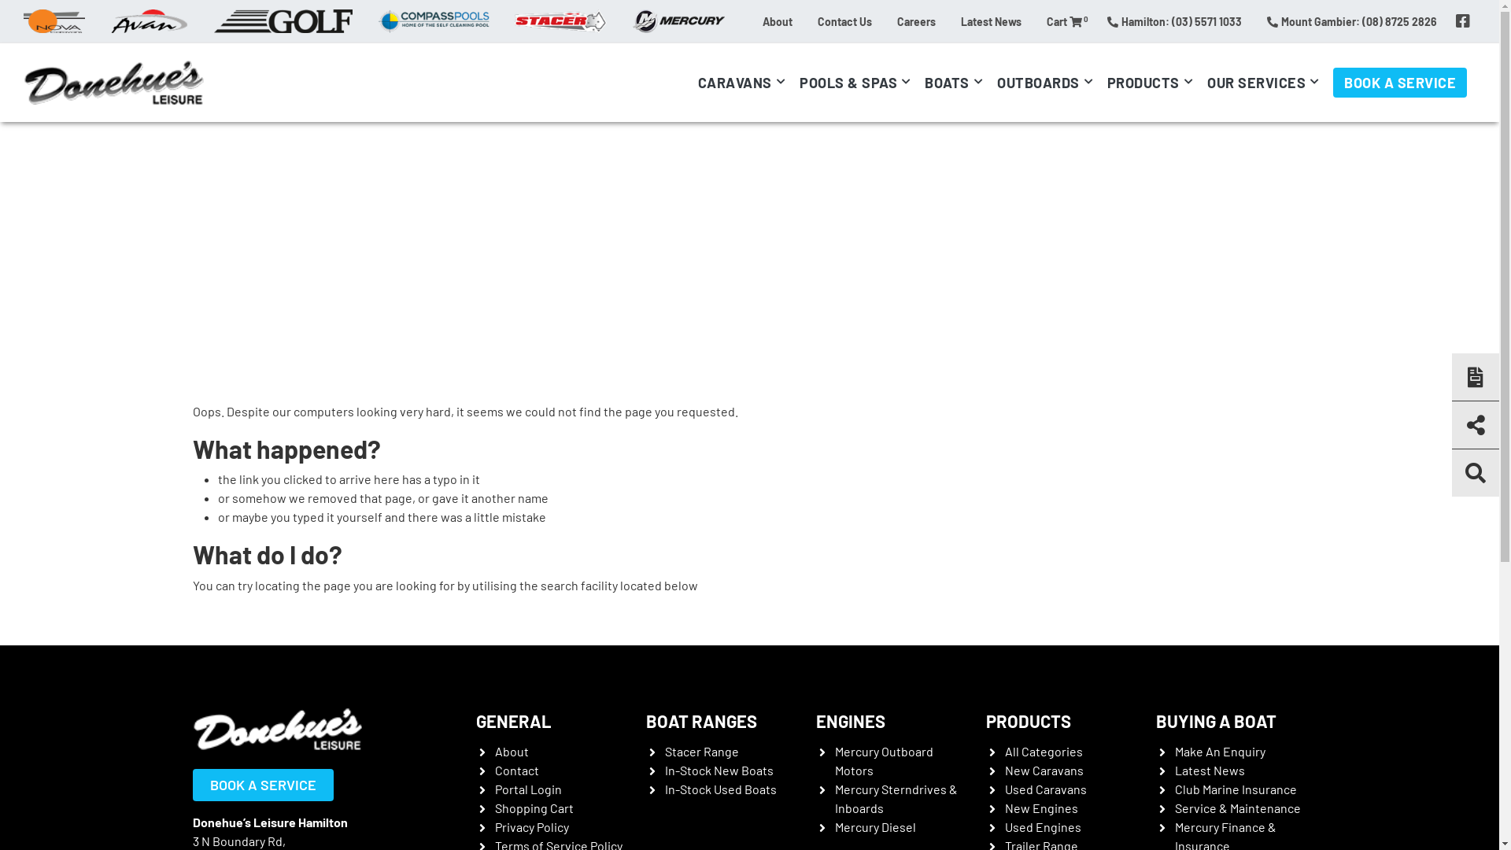 Image resolution: width=1511 pixels, height=850 pixels. Describe the element at coordinates (883, 760) in the screenshot. I see `Mercury Outboard Motors` at that location.